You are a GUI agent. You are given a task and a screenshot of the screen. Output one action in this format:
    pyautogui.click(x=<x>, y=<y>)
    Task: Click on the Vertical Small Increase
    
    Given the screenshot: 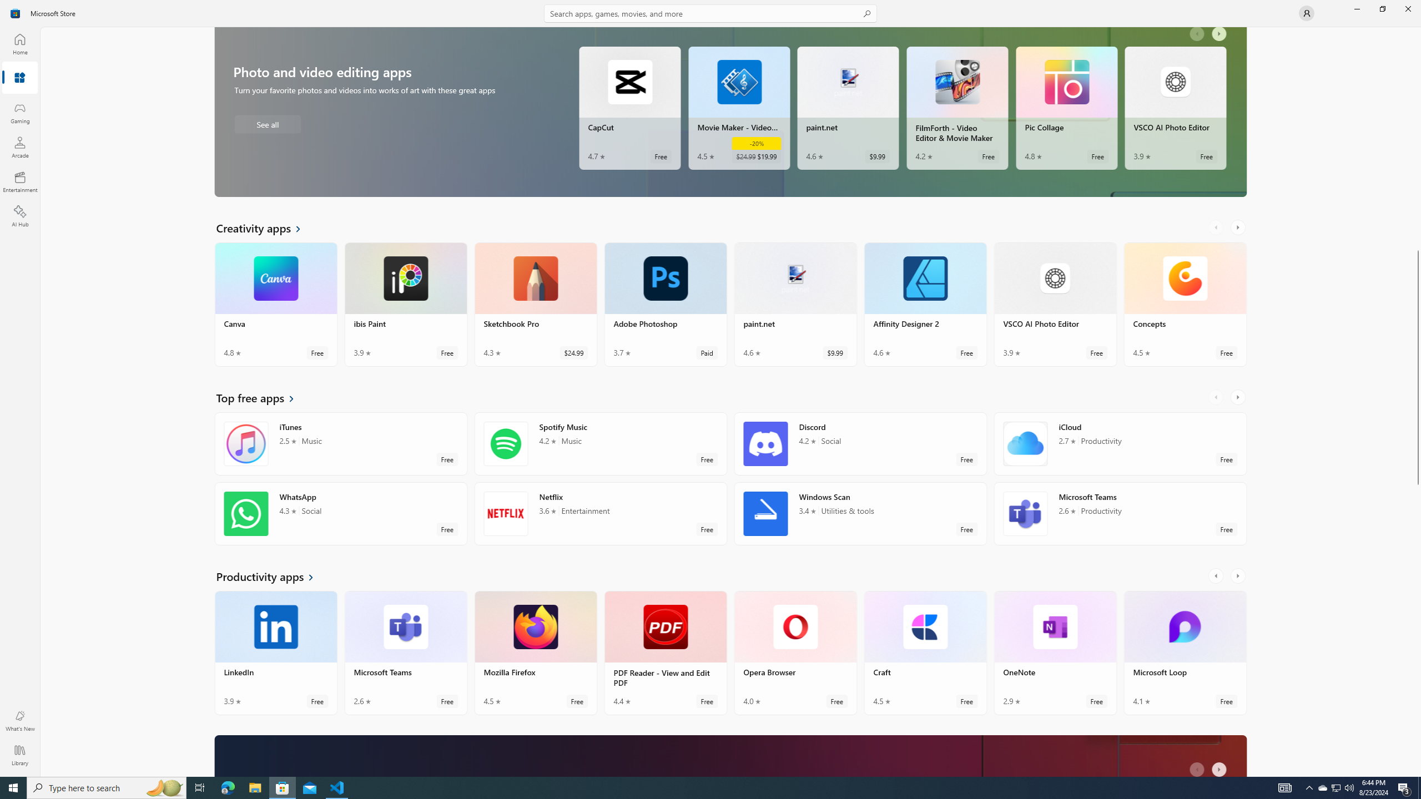 What is the action you would take?
    pyautogui.click(x=1418, y=772)
    